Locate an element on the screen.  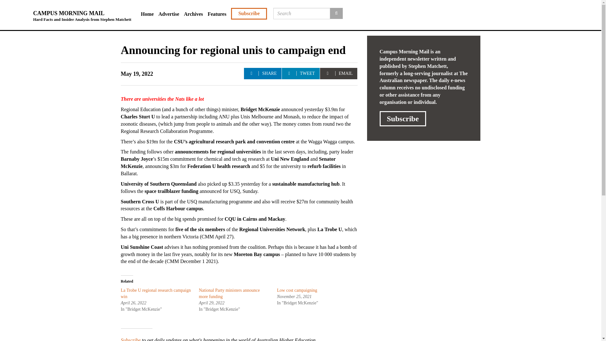
Search is located at coordinates (336, 13).